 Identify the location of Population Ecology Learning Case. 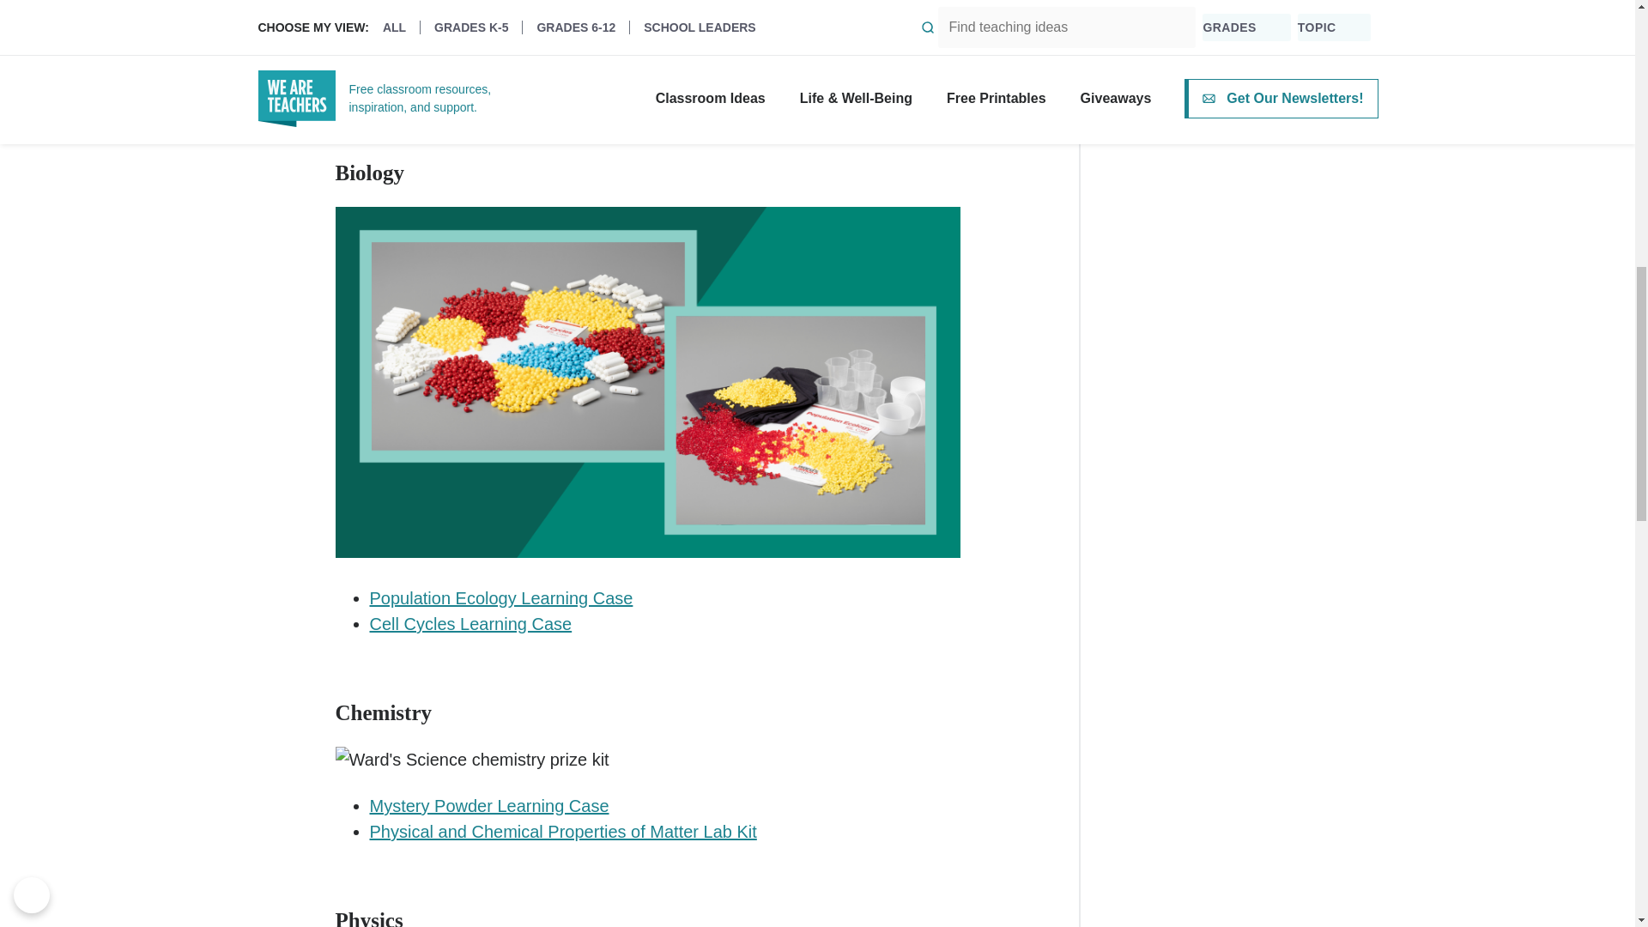
(501, 597).